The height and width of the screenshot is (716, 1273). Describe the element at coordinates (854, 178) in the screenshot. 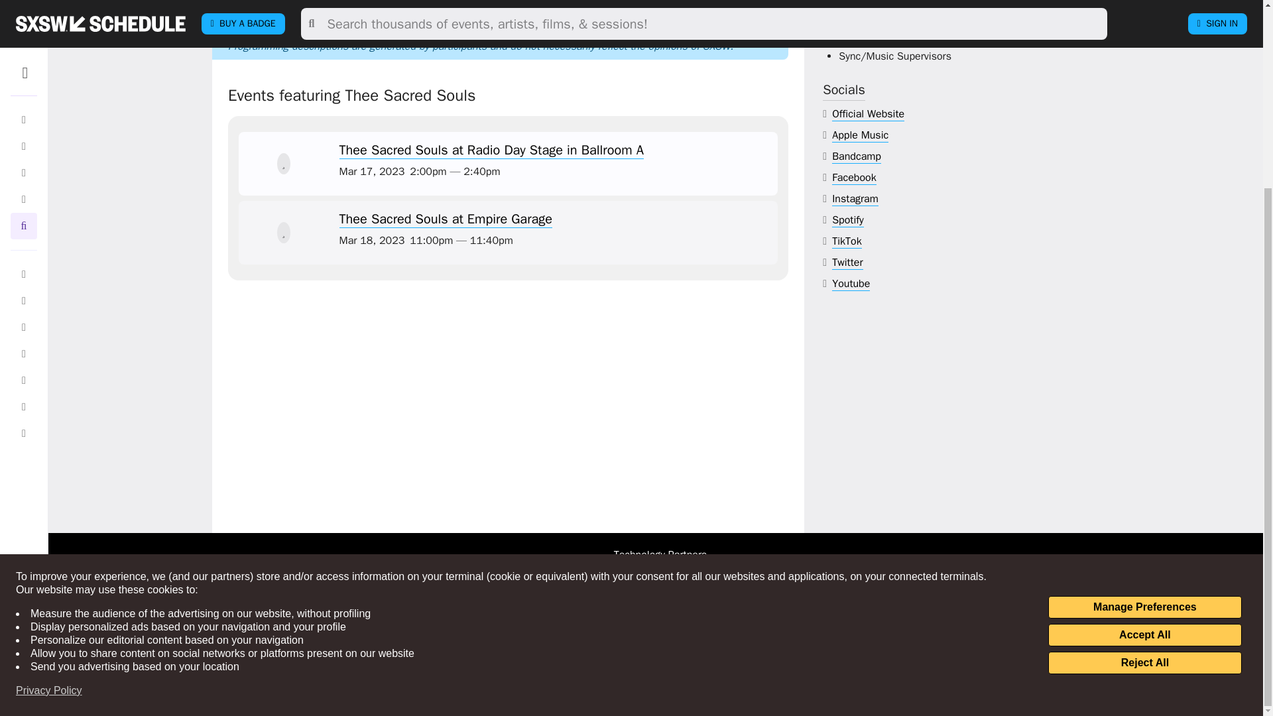

I see `facebook` at that location.